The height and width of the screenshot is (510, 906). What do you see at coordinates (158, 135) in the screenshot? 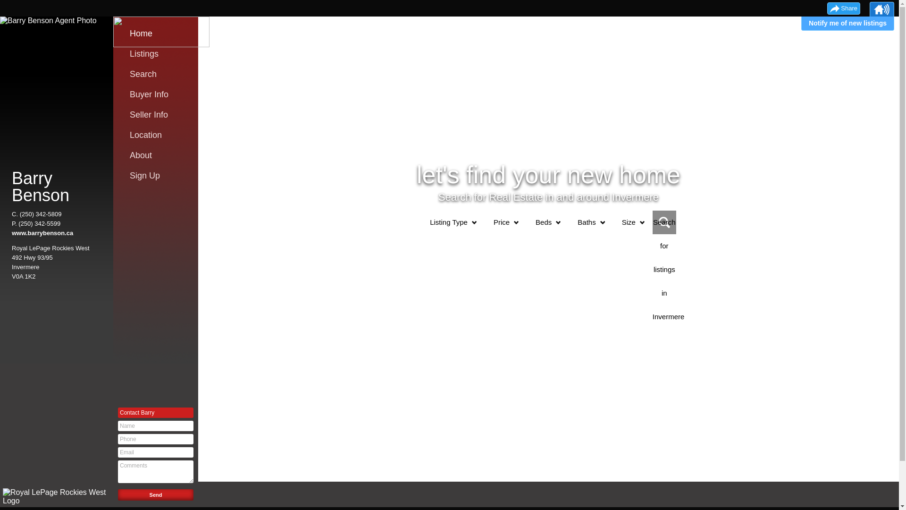
I see `Location` at bounding box center [158, 135].